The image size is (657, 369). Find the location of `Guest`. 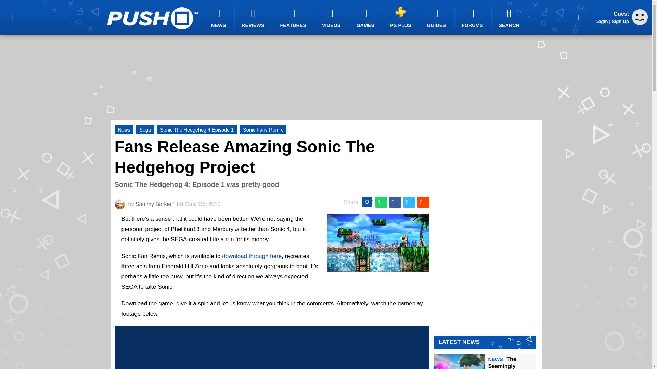

Guest is located at coordinates (640, 17).